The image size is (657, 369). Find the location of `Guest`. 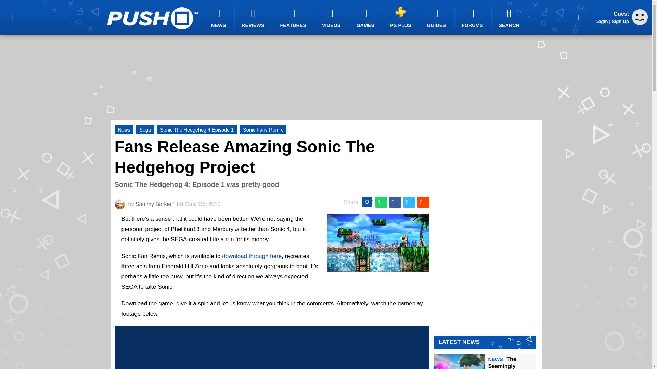

Guest is located at coordinates (640, 17).